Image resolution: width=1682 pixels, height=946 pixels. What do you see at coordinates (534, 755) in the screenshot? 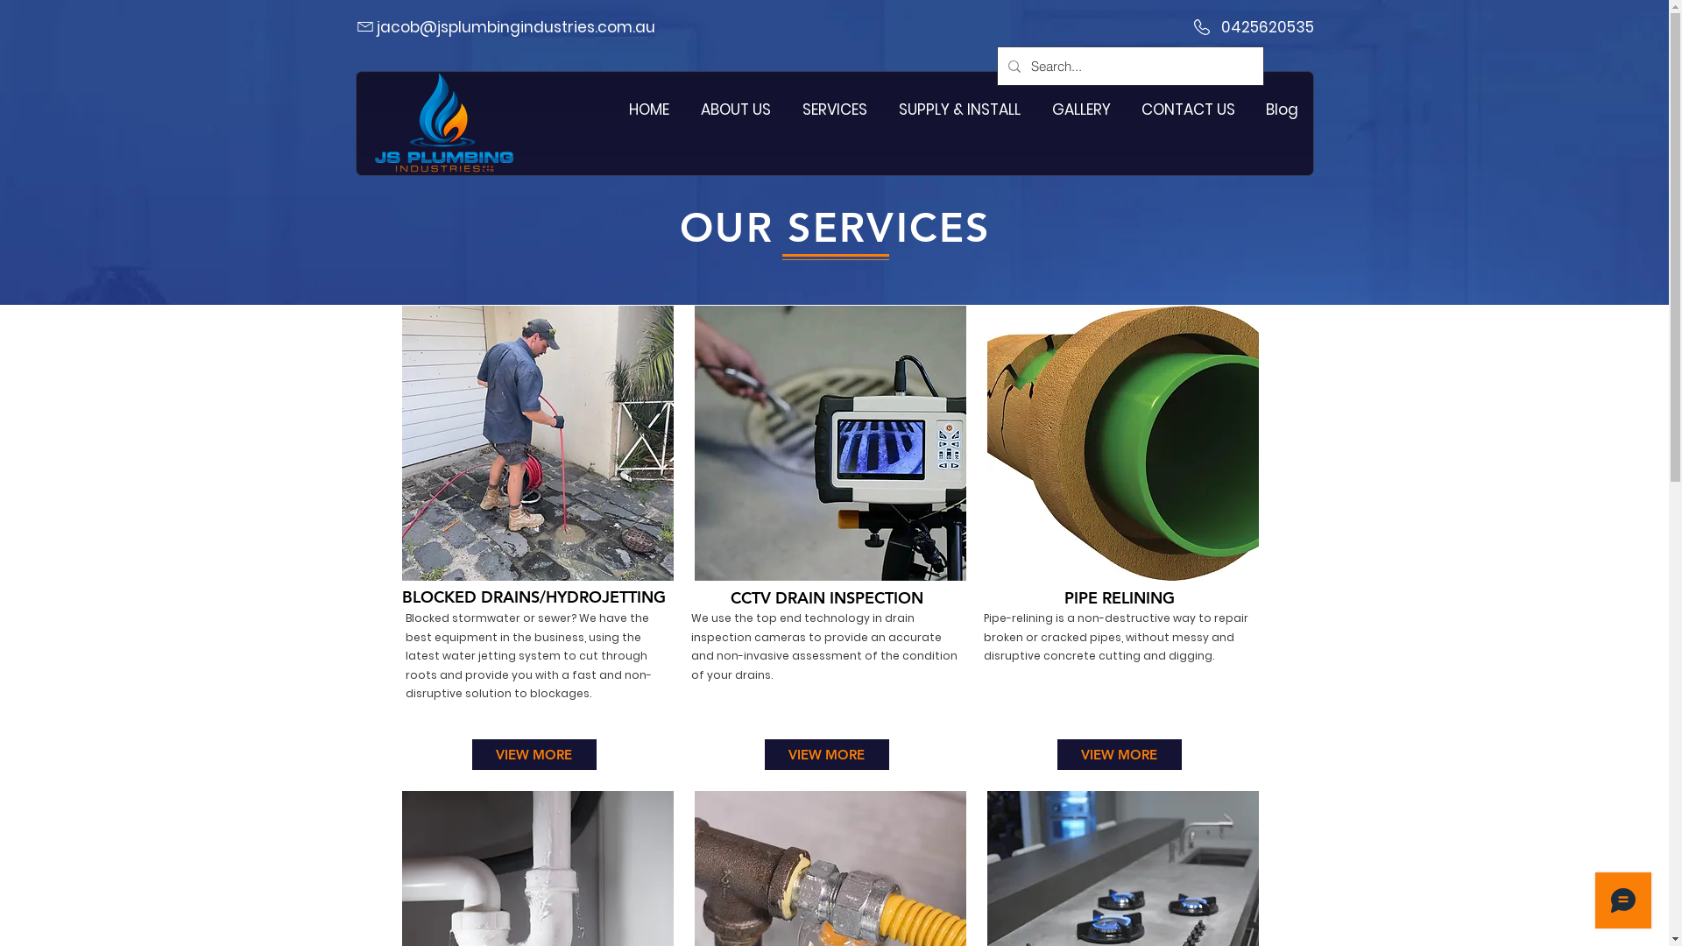
I see `VIEW MORE` at bounding box center [534, 755].